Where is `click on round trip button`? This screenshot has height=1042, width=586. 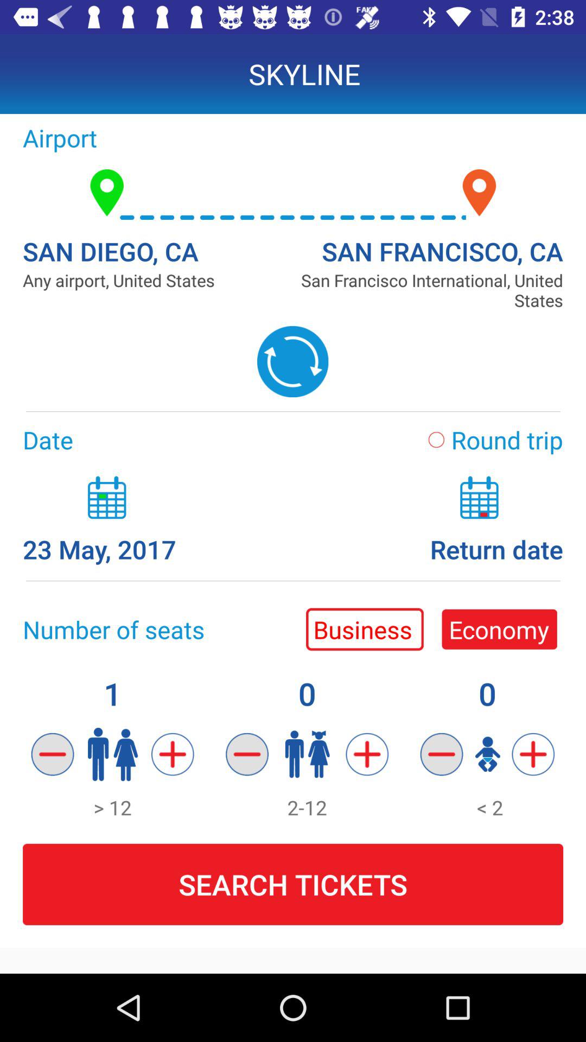
click on round trip button is located at coordinates (488, 440).